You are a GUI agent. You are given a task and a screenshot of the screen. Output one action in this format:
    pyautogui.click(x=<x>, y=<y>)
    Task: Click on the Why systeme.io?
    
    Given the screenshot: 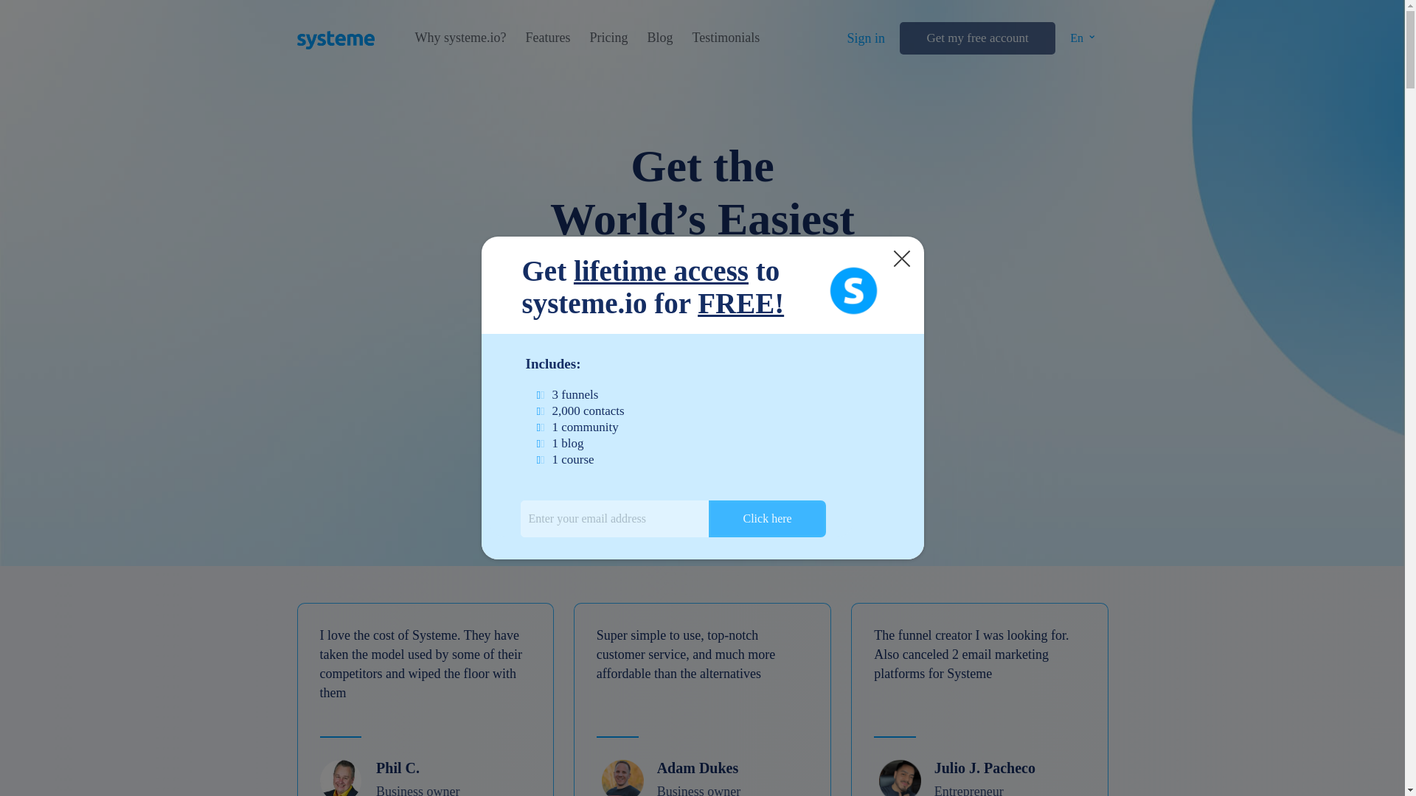 What is the action you would take?
    pyautogui.click(x=460, y=38)
    